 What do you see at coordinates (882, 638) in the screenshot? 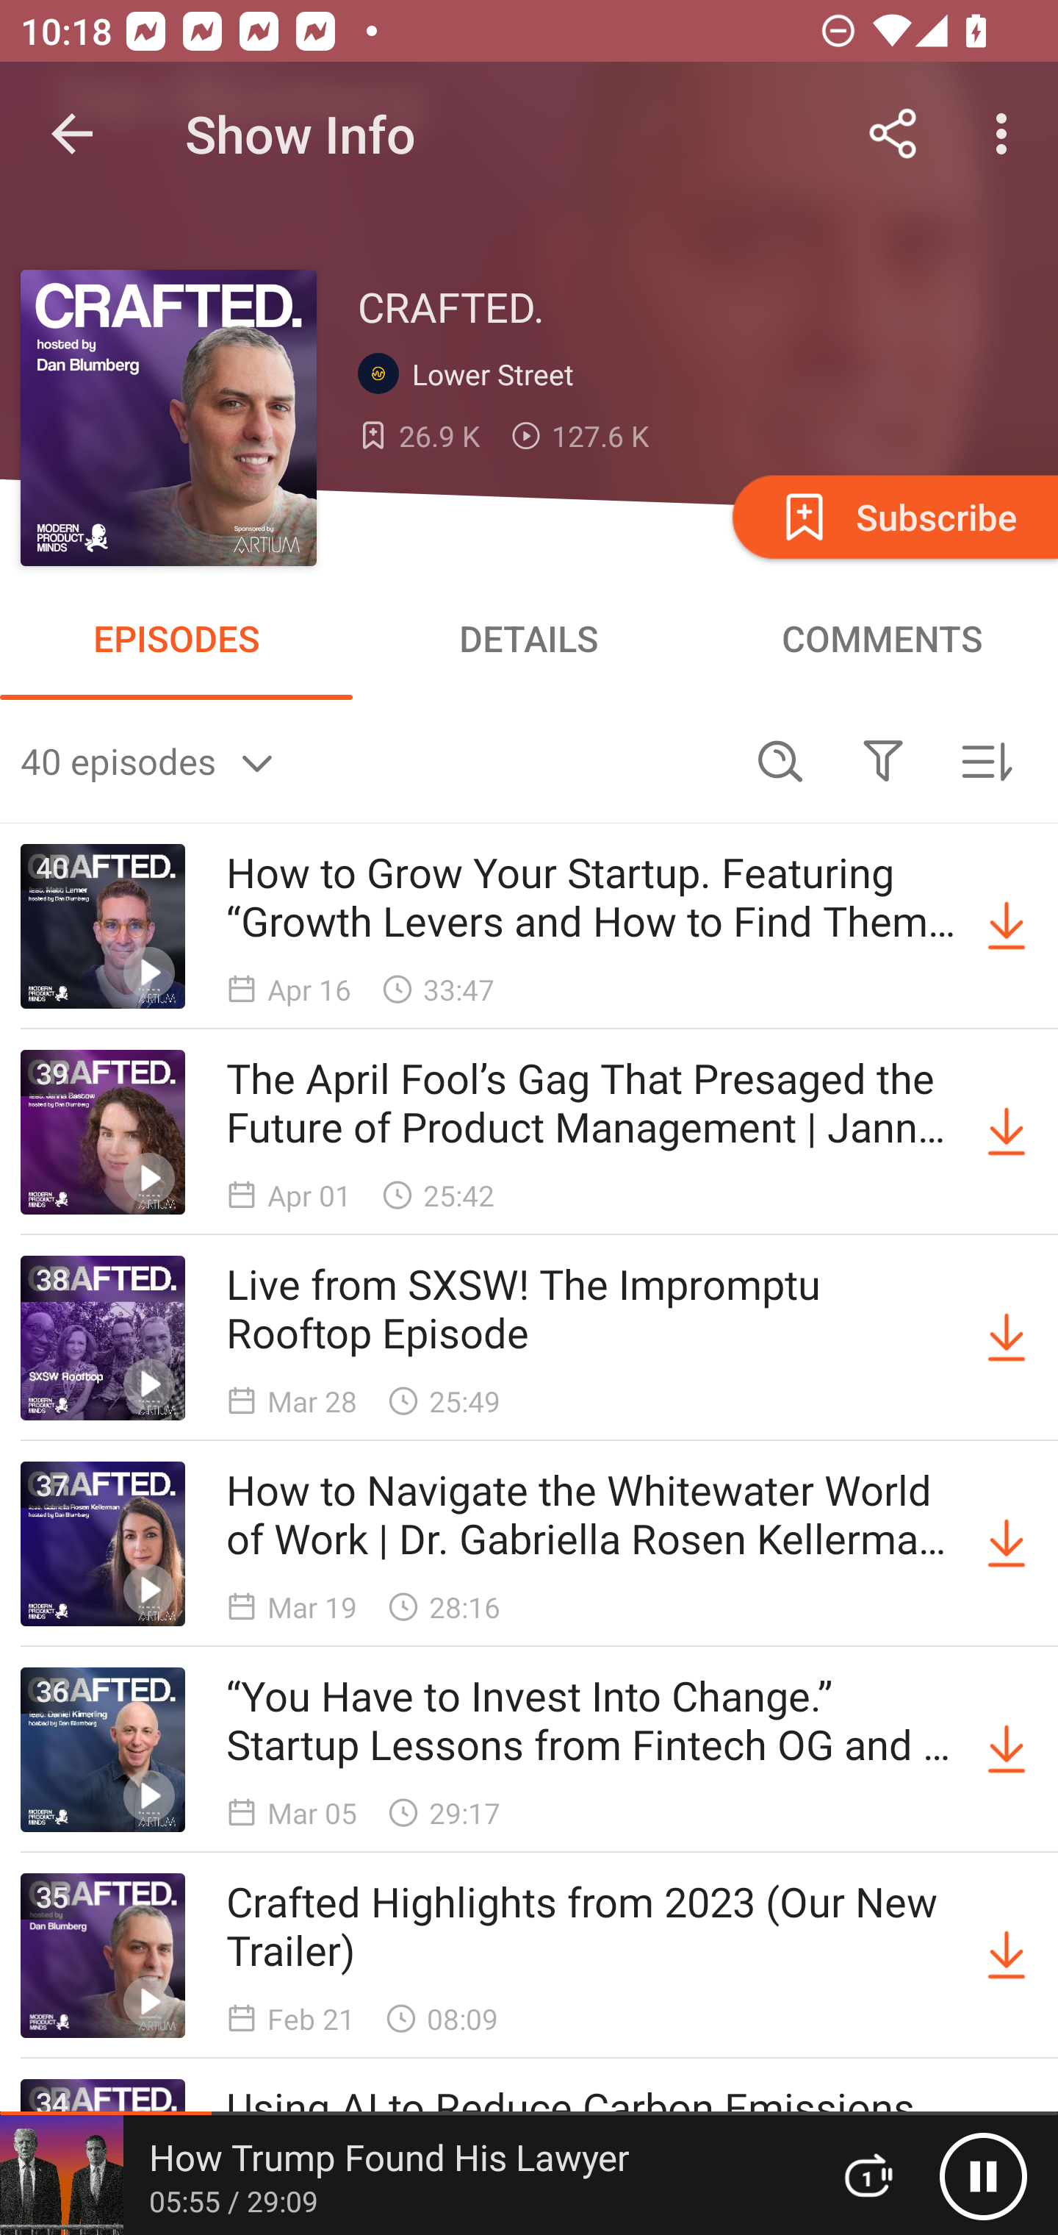
I see `COMMENTS` at bounding box center [882, 638].